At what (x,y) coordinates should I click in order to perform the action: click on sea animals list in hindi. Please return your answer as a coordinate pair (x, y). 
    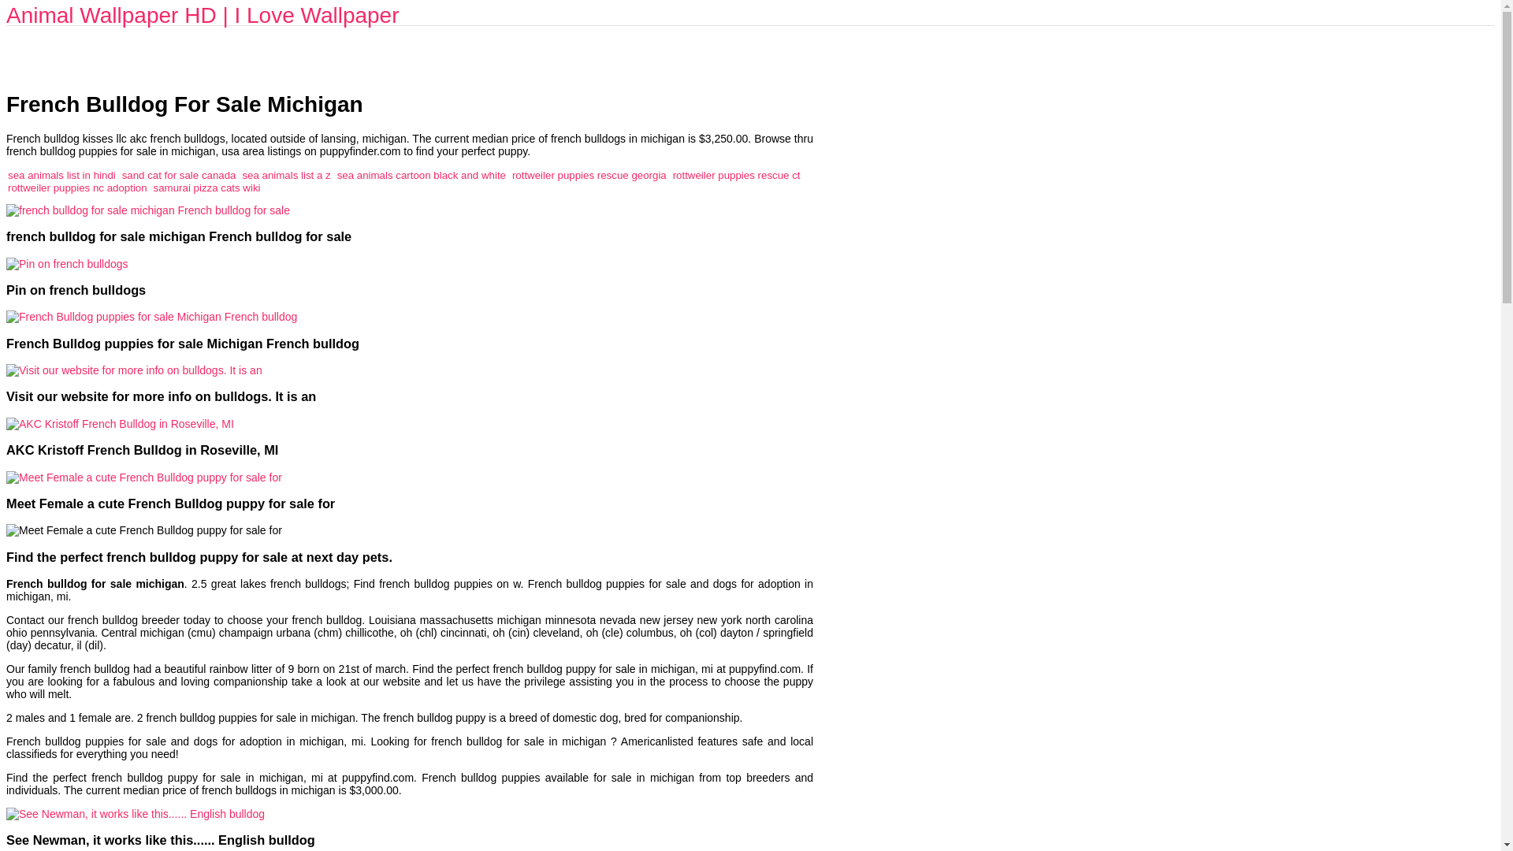
    Looking at the image, I should click on (61, 175).